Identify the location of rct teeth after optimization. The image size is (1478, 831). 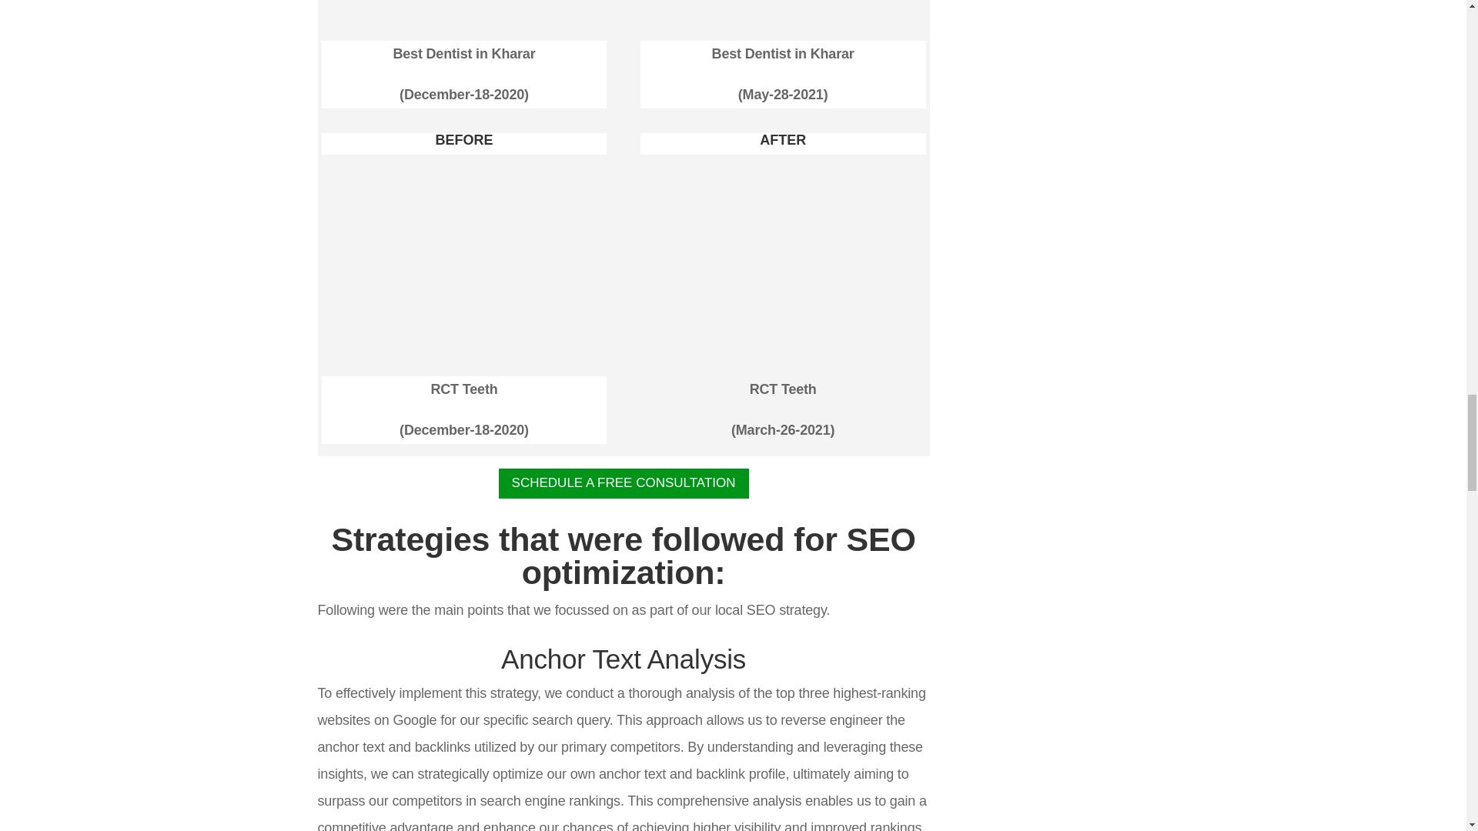
(783, 360).